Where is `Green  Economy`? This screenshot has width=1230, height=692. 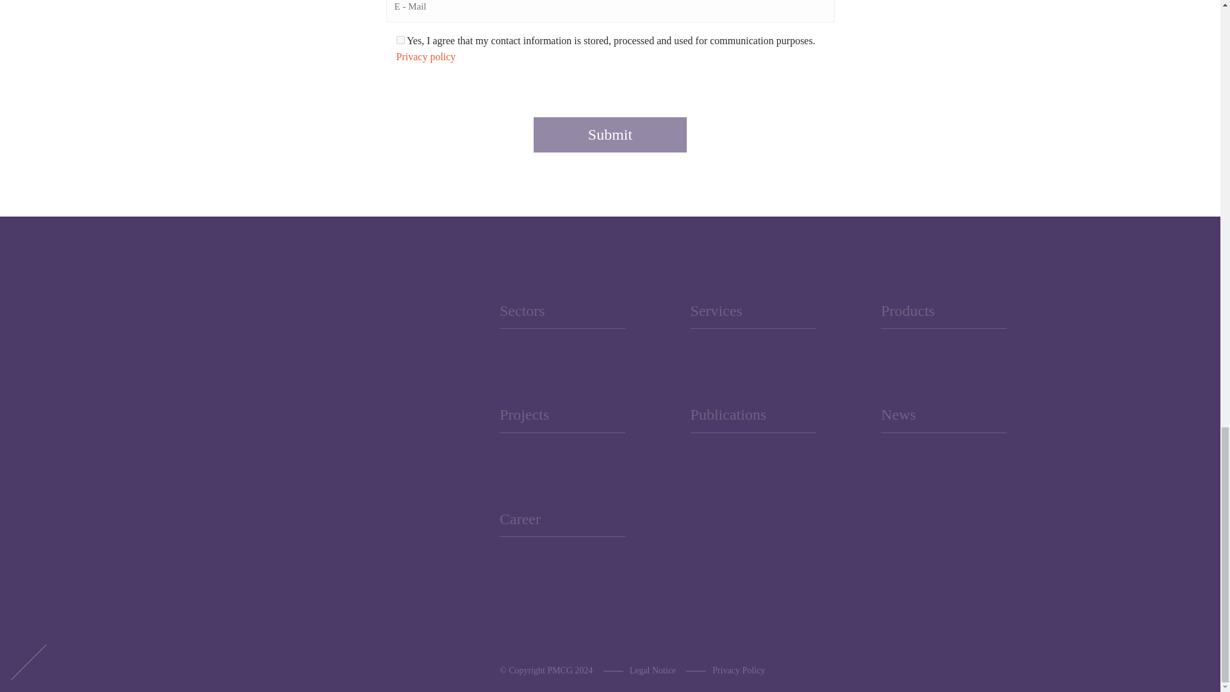 Green  Economy is located at coordinates (591, 286).